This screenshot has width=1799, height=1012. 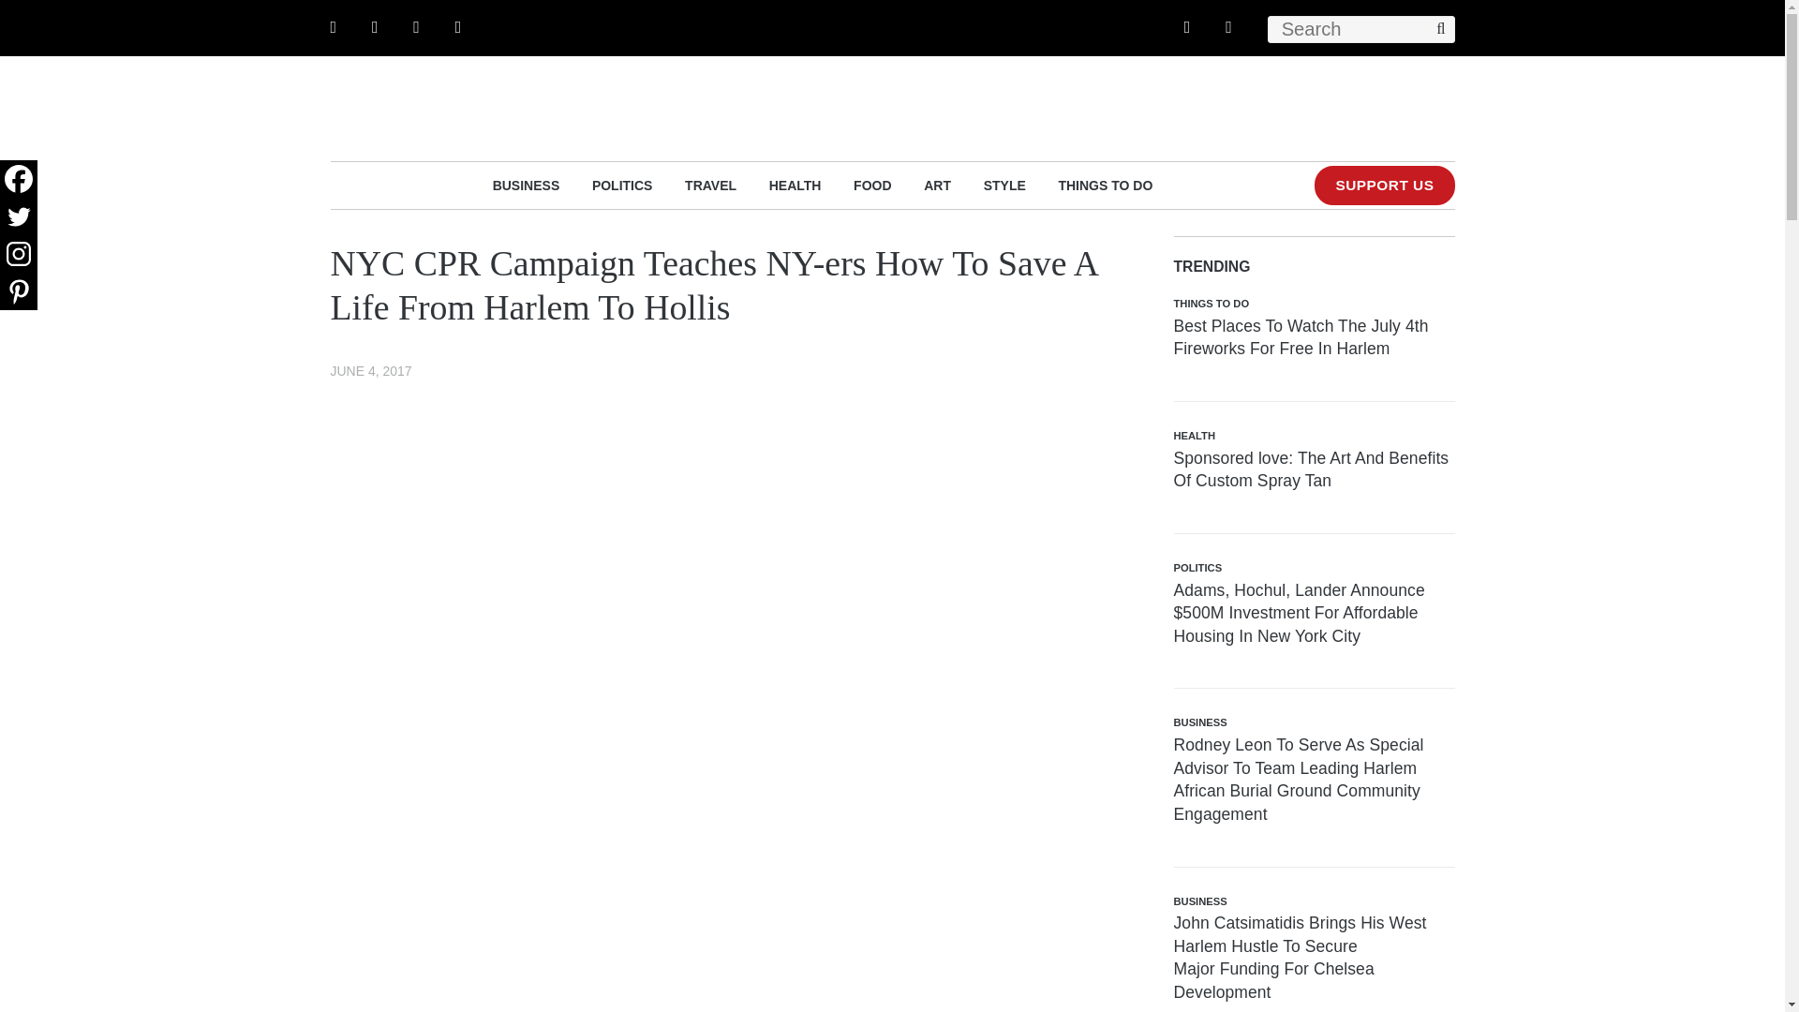 What do you see at coordinates (19, 253) in the screenshot?
I see `Instagram` at bounding box center [19, 253].